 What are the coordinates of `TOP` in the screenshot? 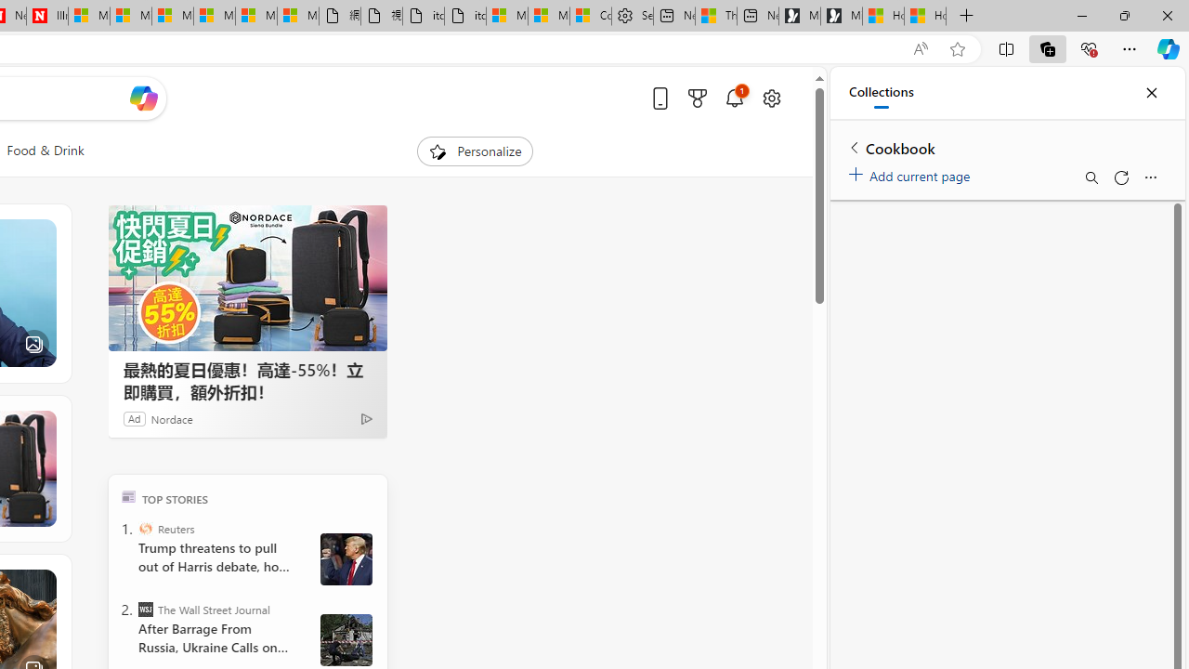 It's located at (128, 496).